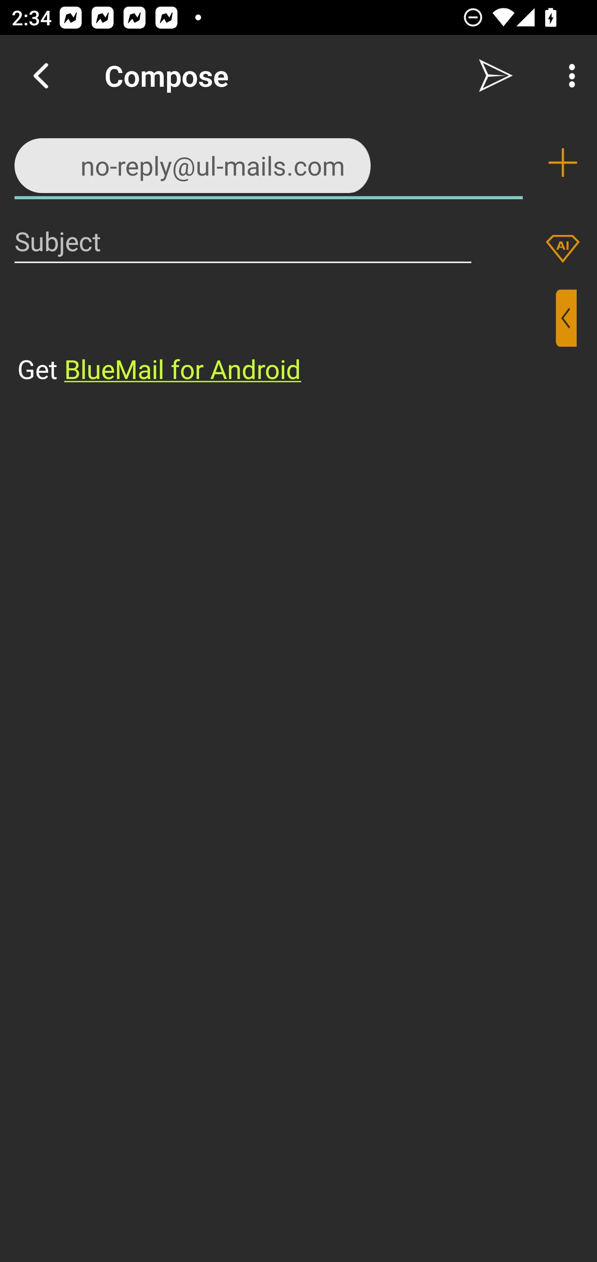 The height and width of the screenshot is (1262, 597). I want to click on Add recipient (To), so click(563, 163).